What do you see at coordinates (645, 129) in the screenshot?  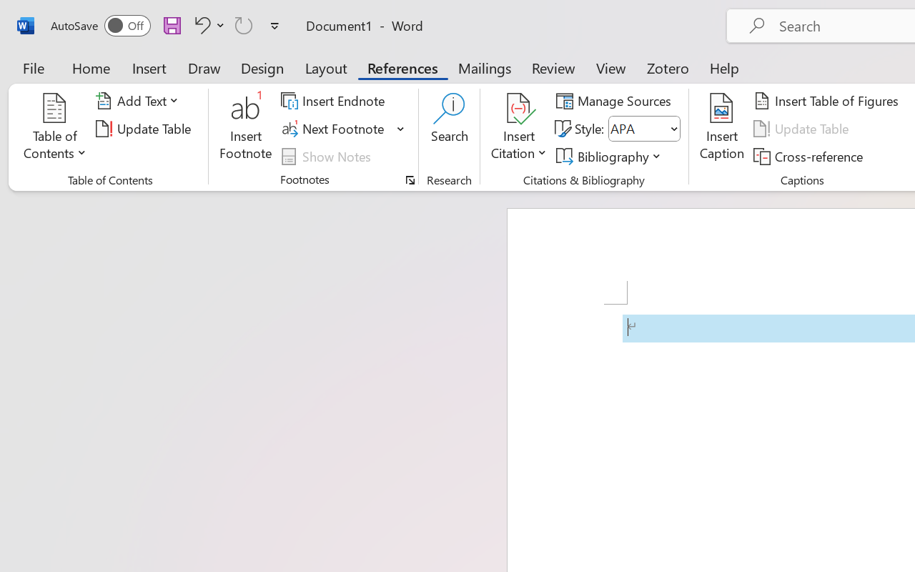 I see `Style` at bounding box center [645, 129].